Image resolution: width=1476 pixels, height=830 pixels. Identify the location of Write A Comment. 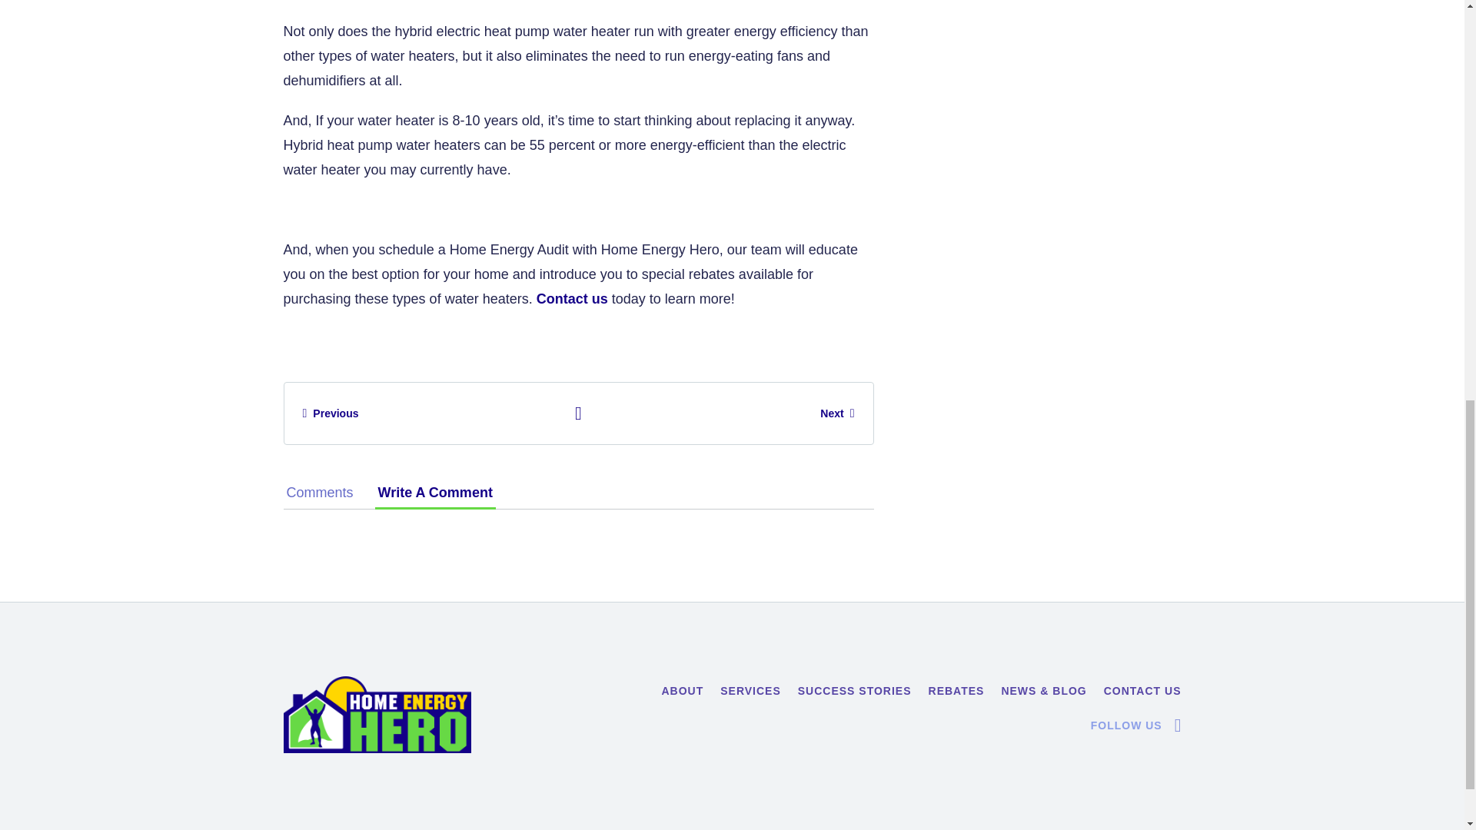
(435, 492).